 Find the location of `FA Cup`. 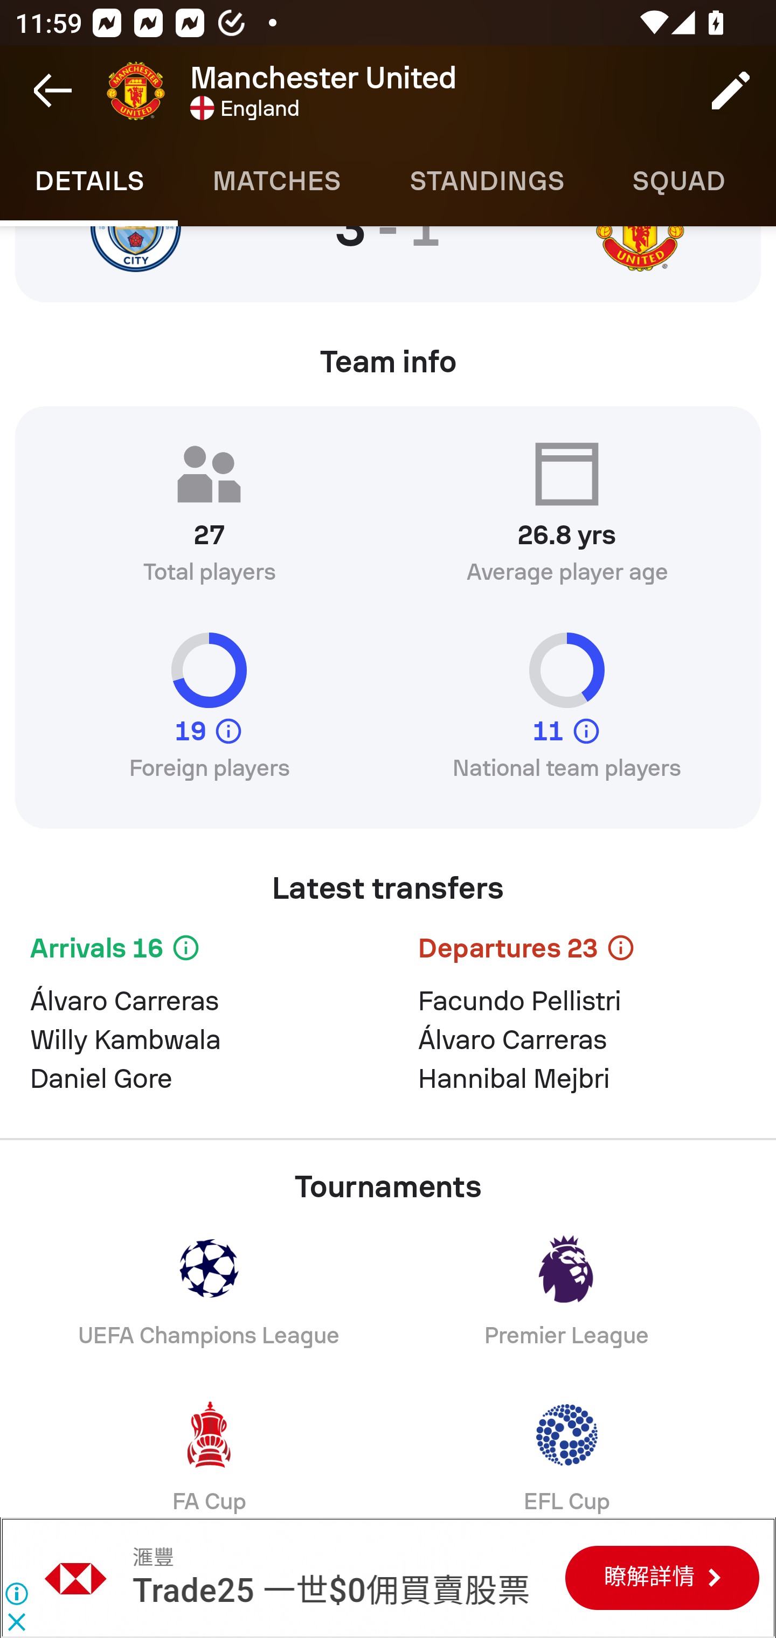

FA Cup is located at coordinates (209, 1453).